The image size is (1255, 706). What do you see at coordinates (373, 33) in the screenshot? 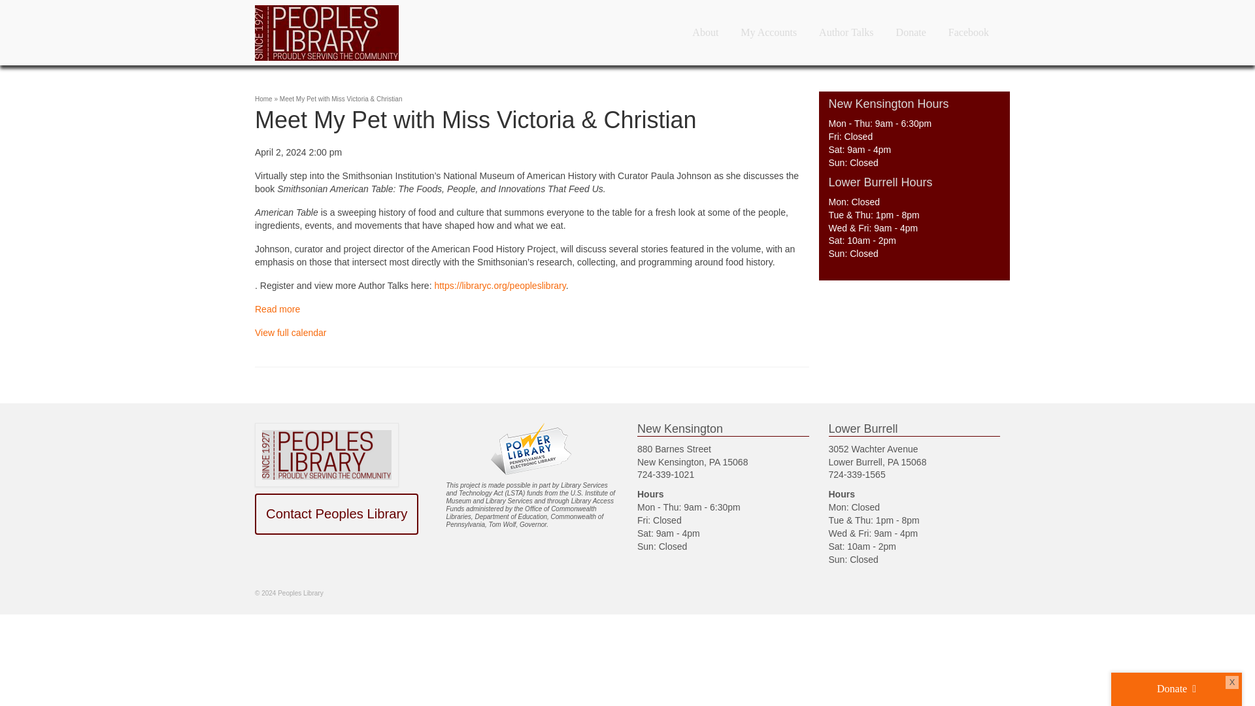
I see `Peoples Library` at bounding box center [373, 33].